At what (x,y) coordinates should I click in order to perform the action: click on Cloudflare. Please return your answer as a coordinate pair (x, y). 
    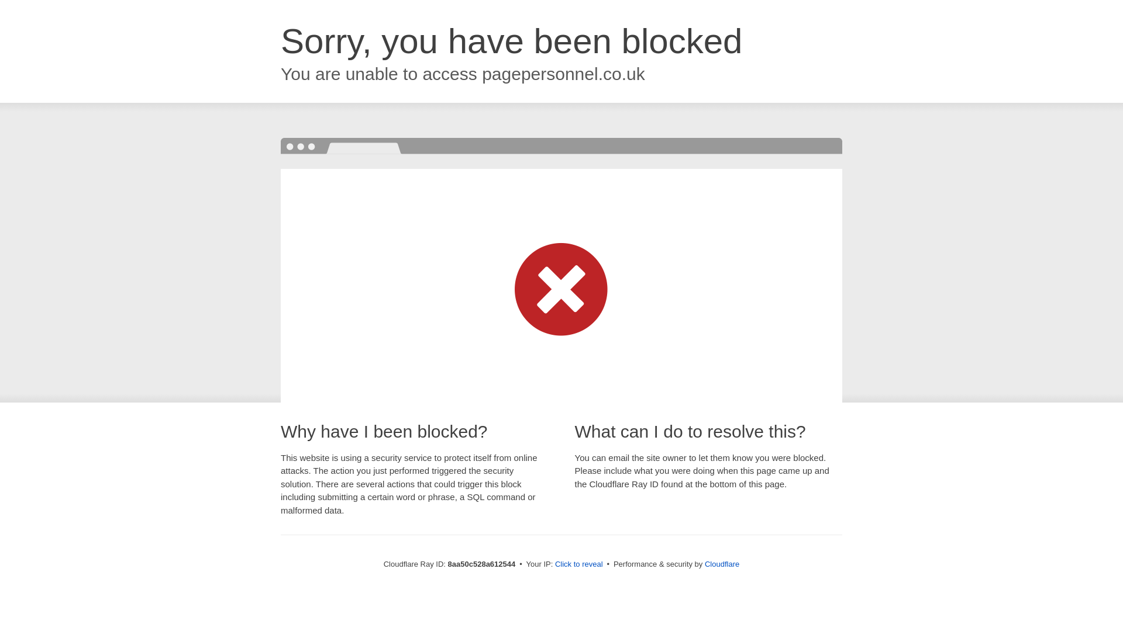
    Looking at the image, I should click on (722, 564).